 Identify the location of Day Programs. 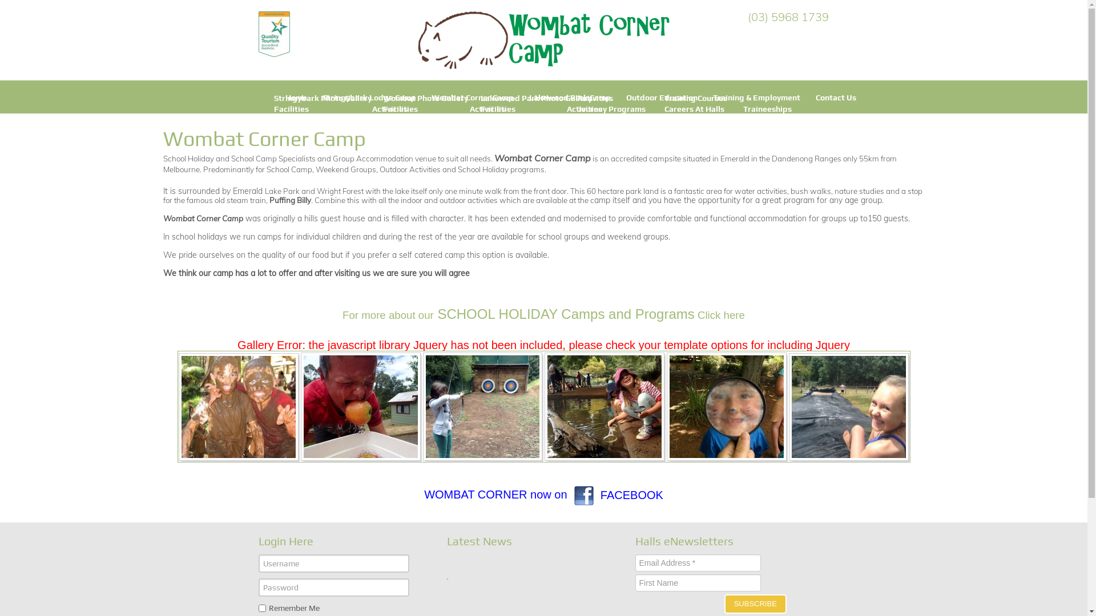
(604, 131).